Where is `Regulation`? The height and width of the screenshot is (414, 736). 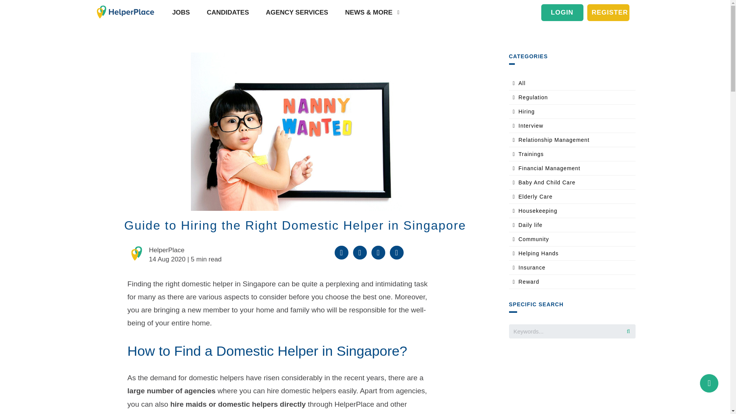
Regulation is located at coordinates (533, 97).